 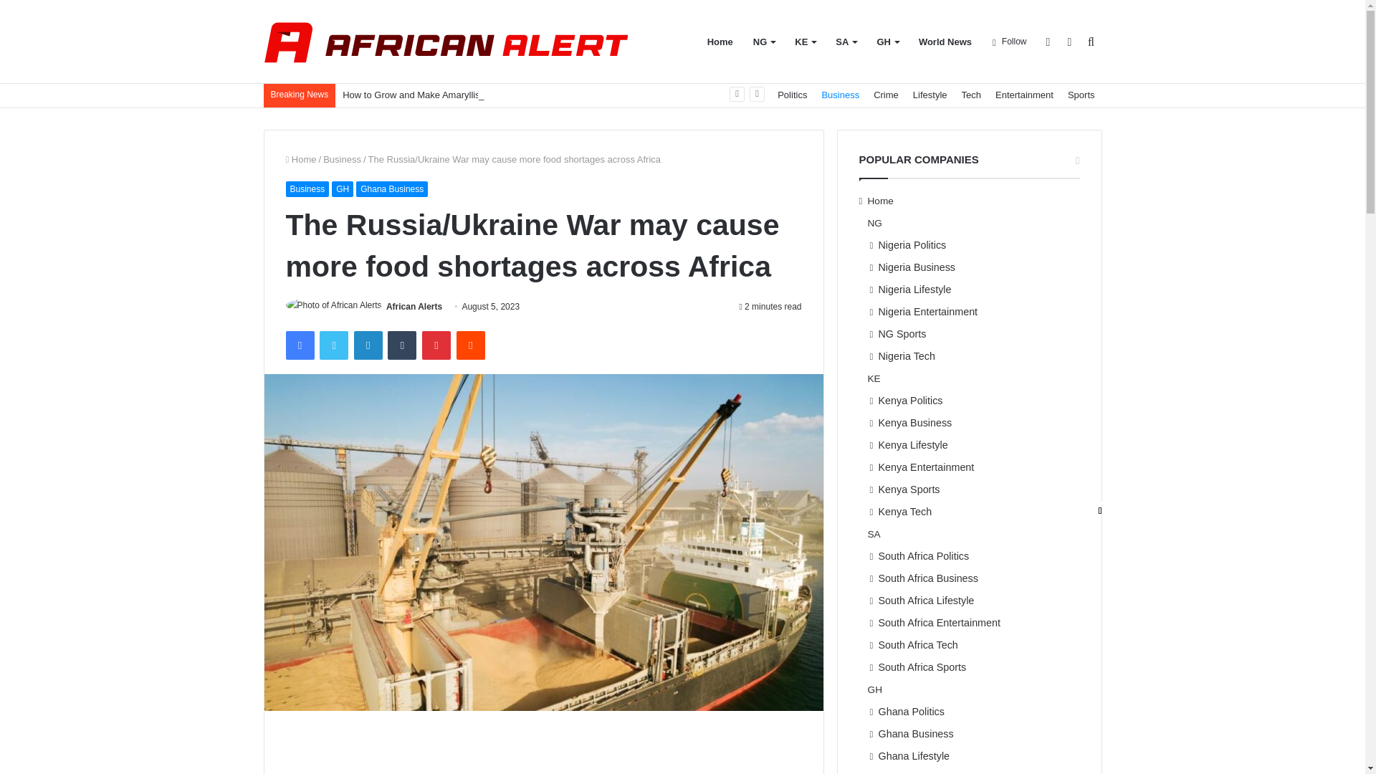 What do you see at coordinates (299, 345) in the screenshot?
I see `Facebook` at bounding box center [299, 345].